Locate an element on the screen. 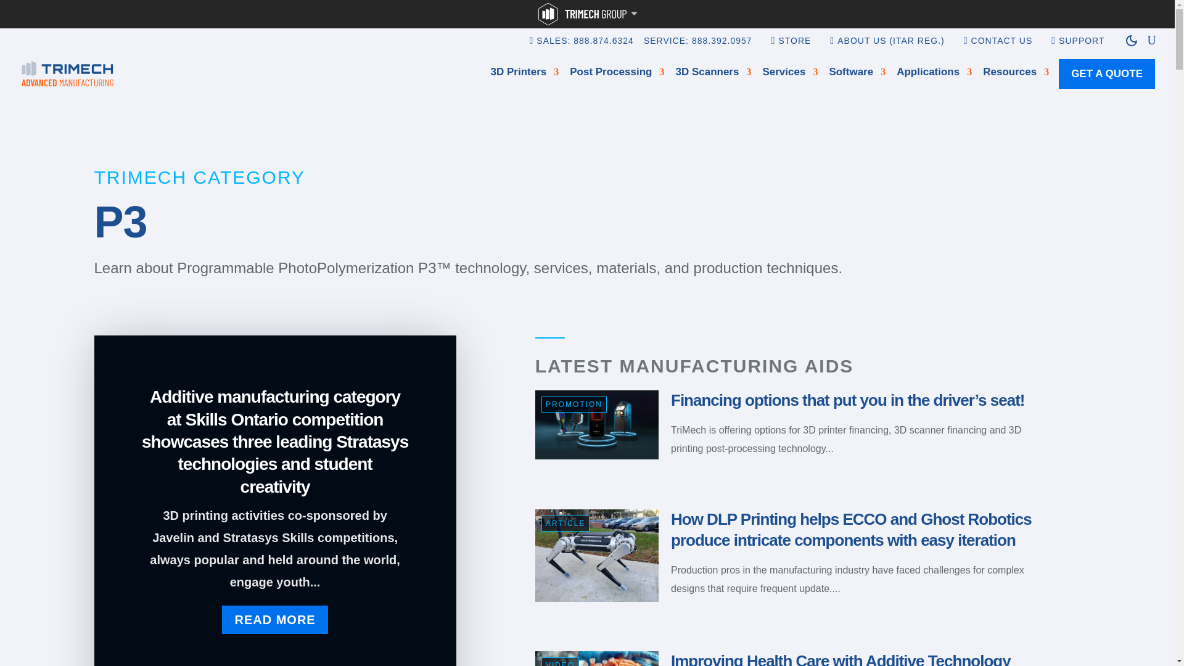  CONTACT US is located at coordinates (1001, 49).